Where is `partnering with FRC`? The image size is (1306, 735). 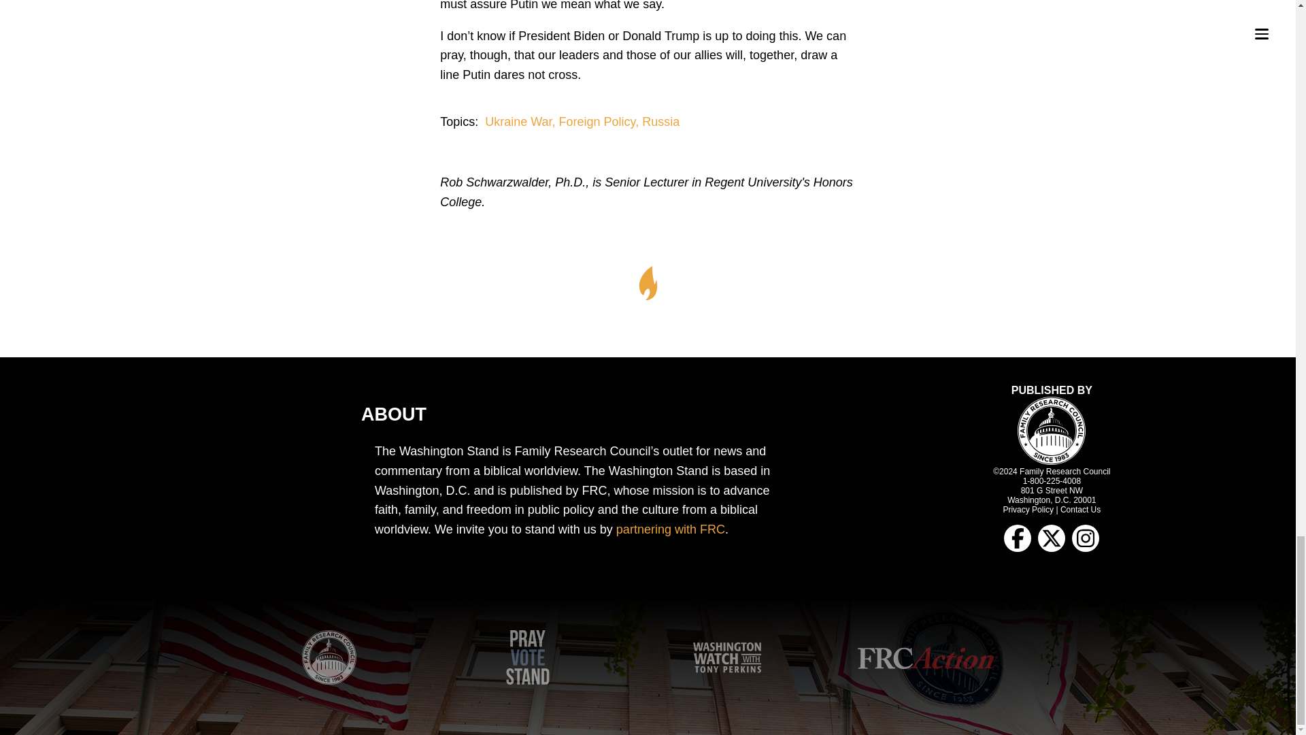
partnering with FRC is located at coordinates (671, 529).